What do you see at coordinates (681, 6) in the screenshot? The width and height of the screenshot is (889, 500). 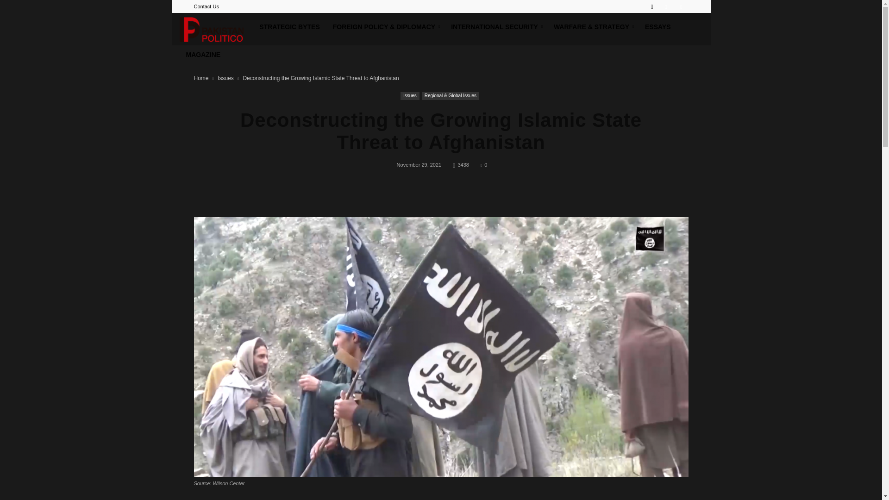 I see `Twitter` at bounding box center [681, 6].